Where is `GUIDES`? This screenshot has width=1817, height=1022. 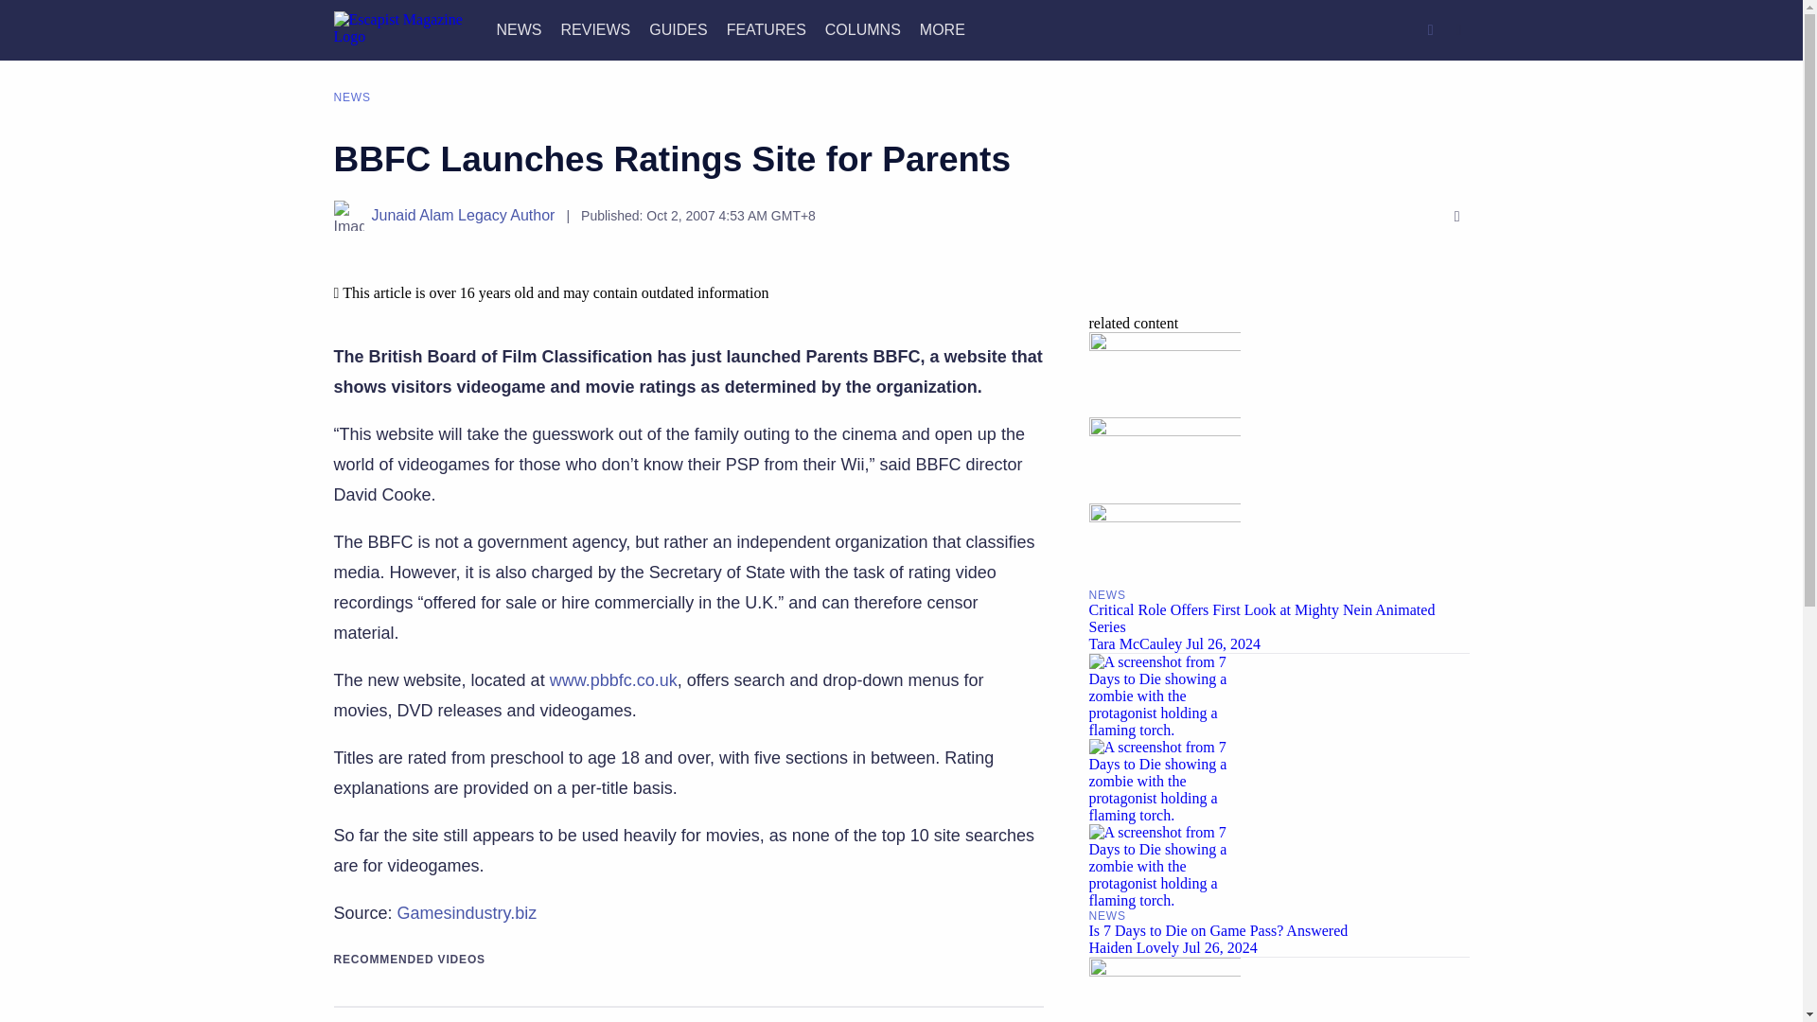
GUIDES is located at coordinates (678, 28).